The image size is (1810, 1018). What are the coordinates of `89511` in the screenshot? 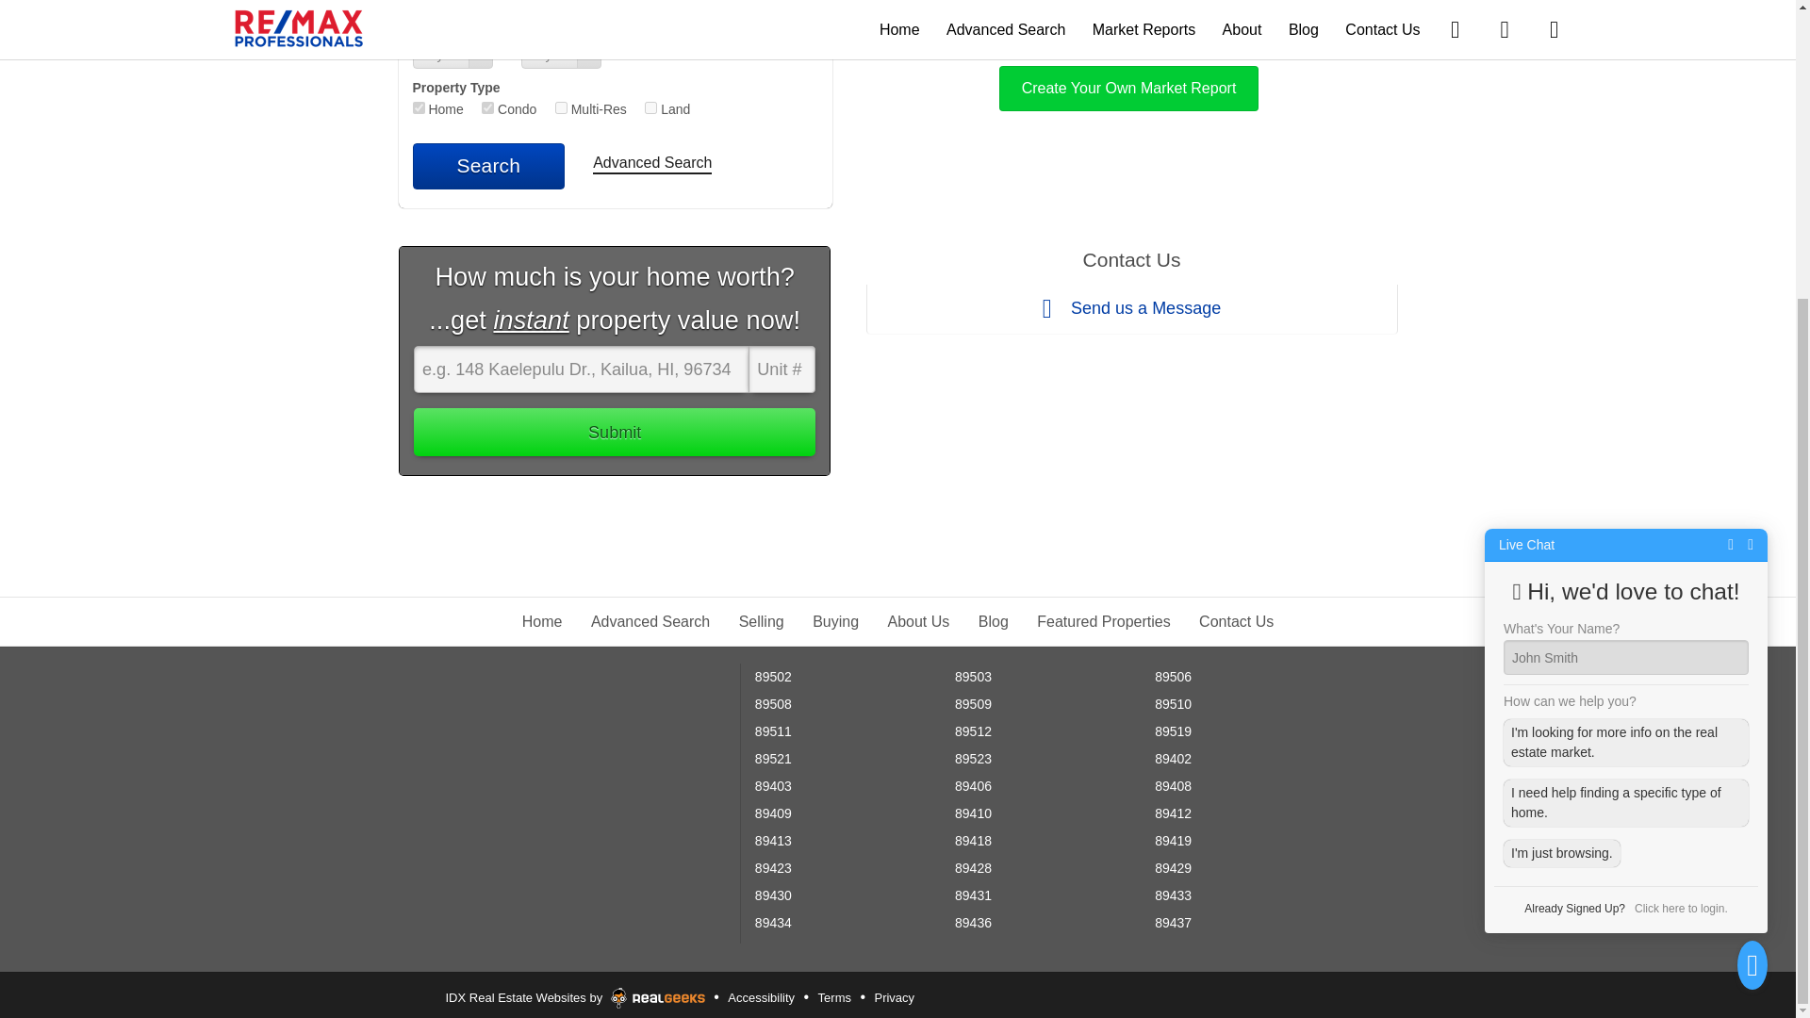 It's located at (773, 731).